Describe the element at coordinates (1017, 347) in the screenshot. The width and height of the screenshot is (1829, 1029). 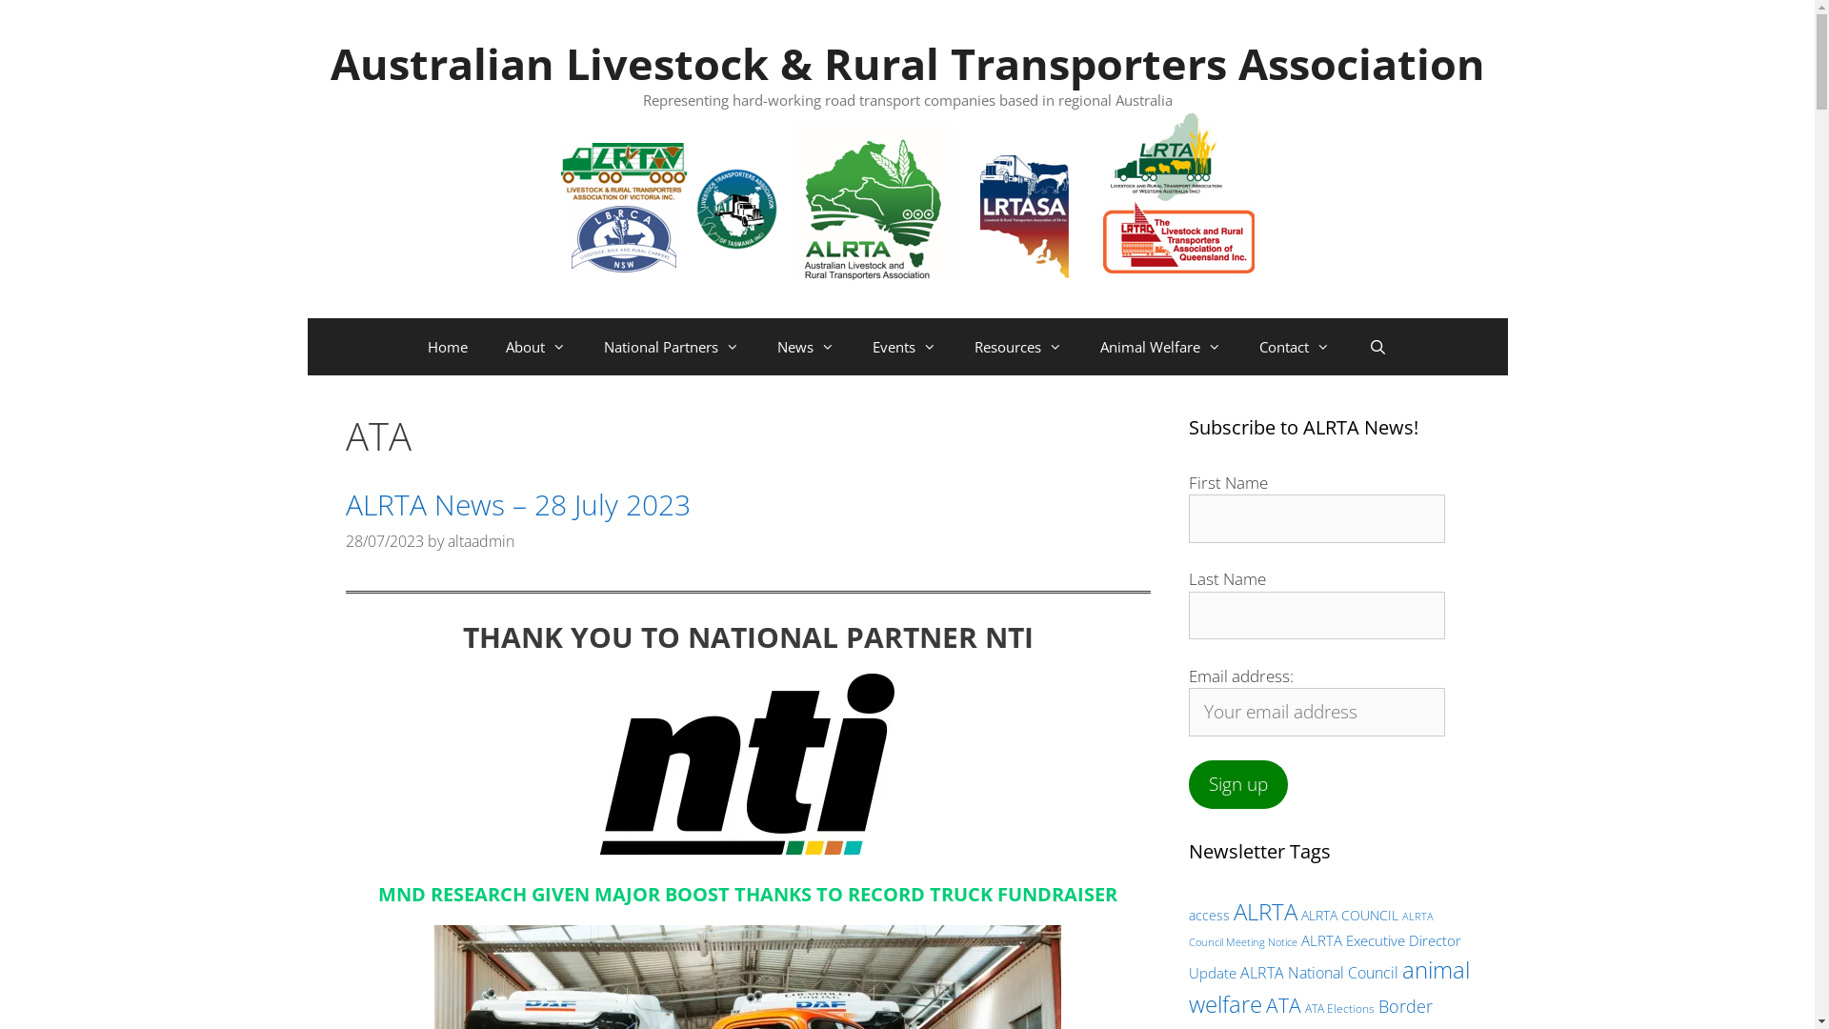
I see `Resources` at that location.